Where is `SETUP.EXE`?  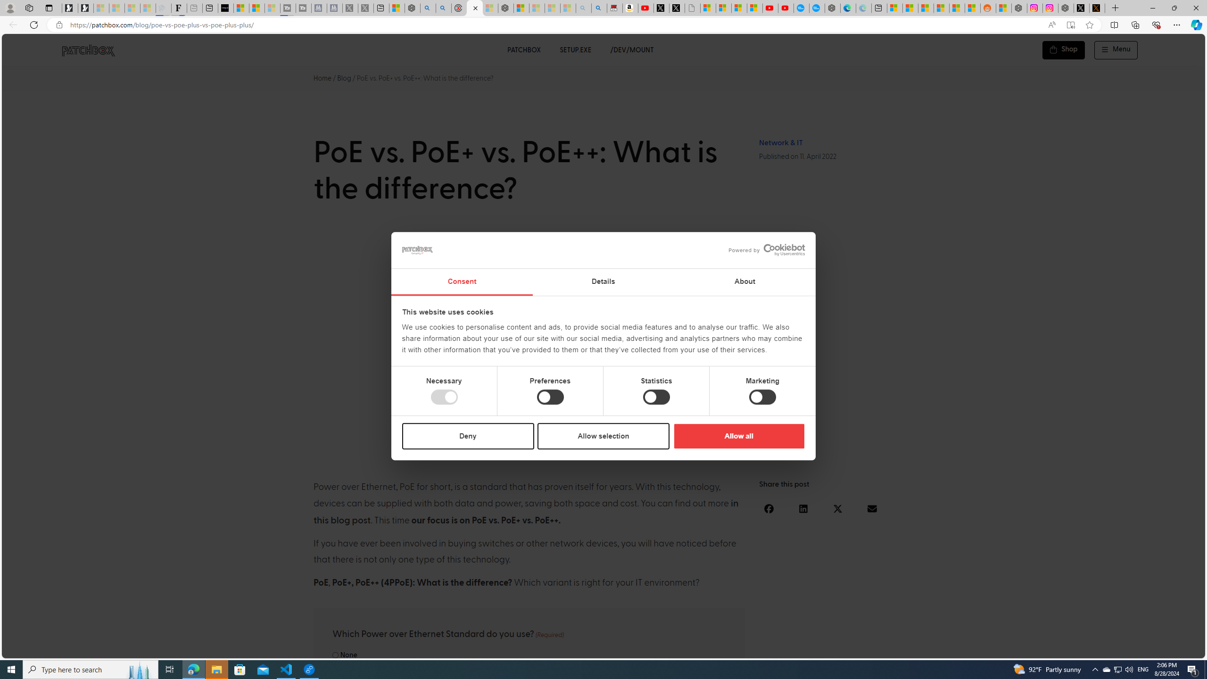
SETUP.EXE is located at coordinates (575, 50).